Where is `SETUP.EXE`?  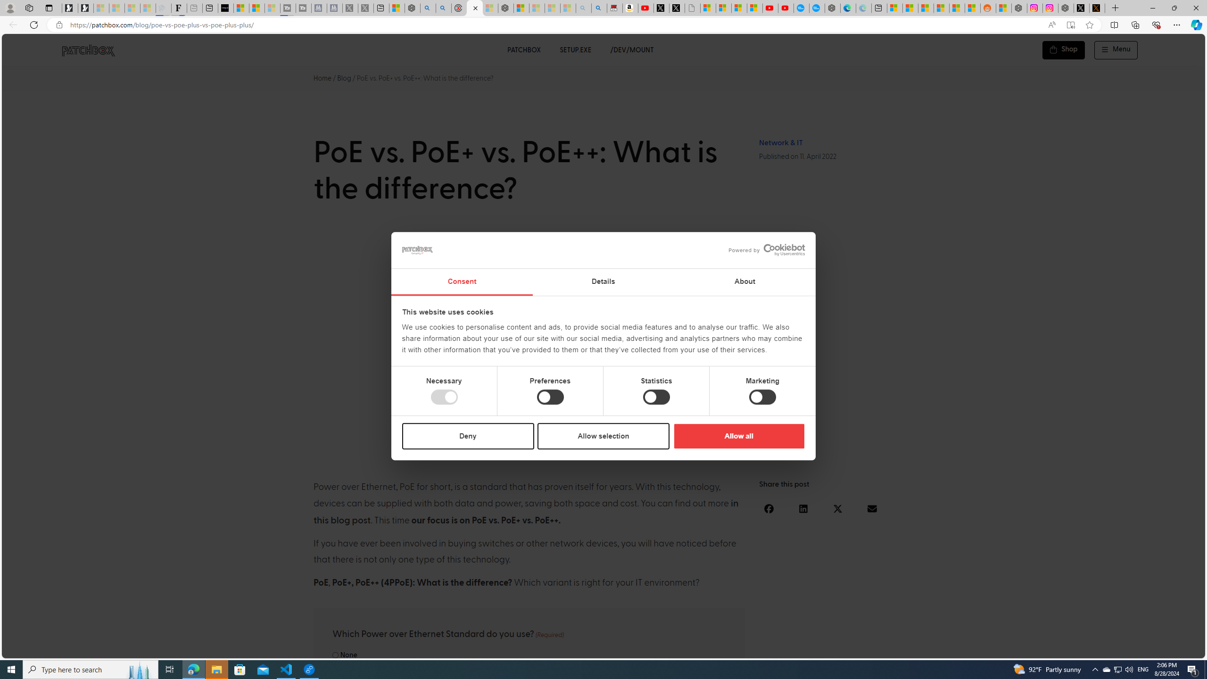
SETUP.EXE is located at coordinates (575, 50).